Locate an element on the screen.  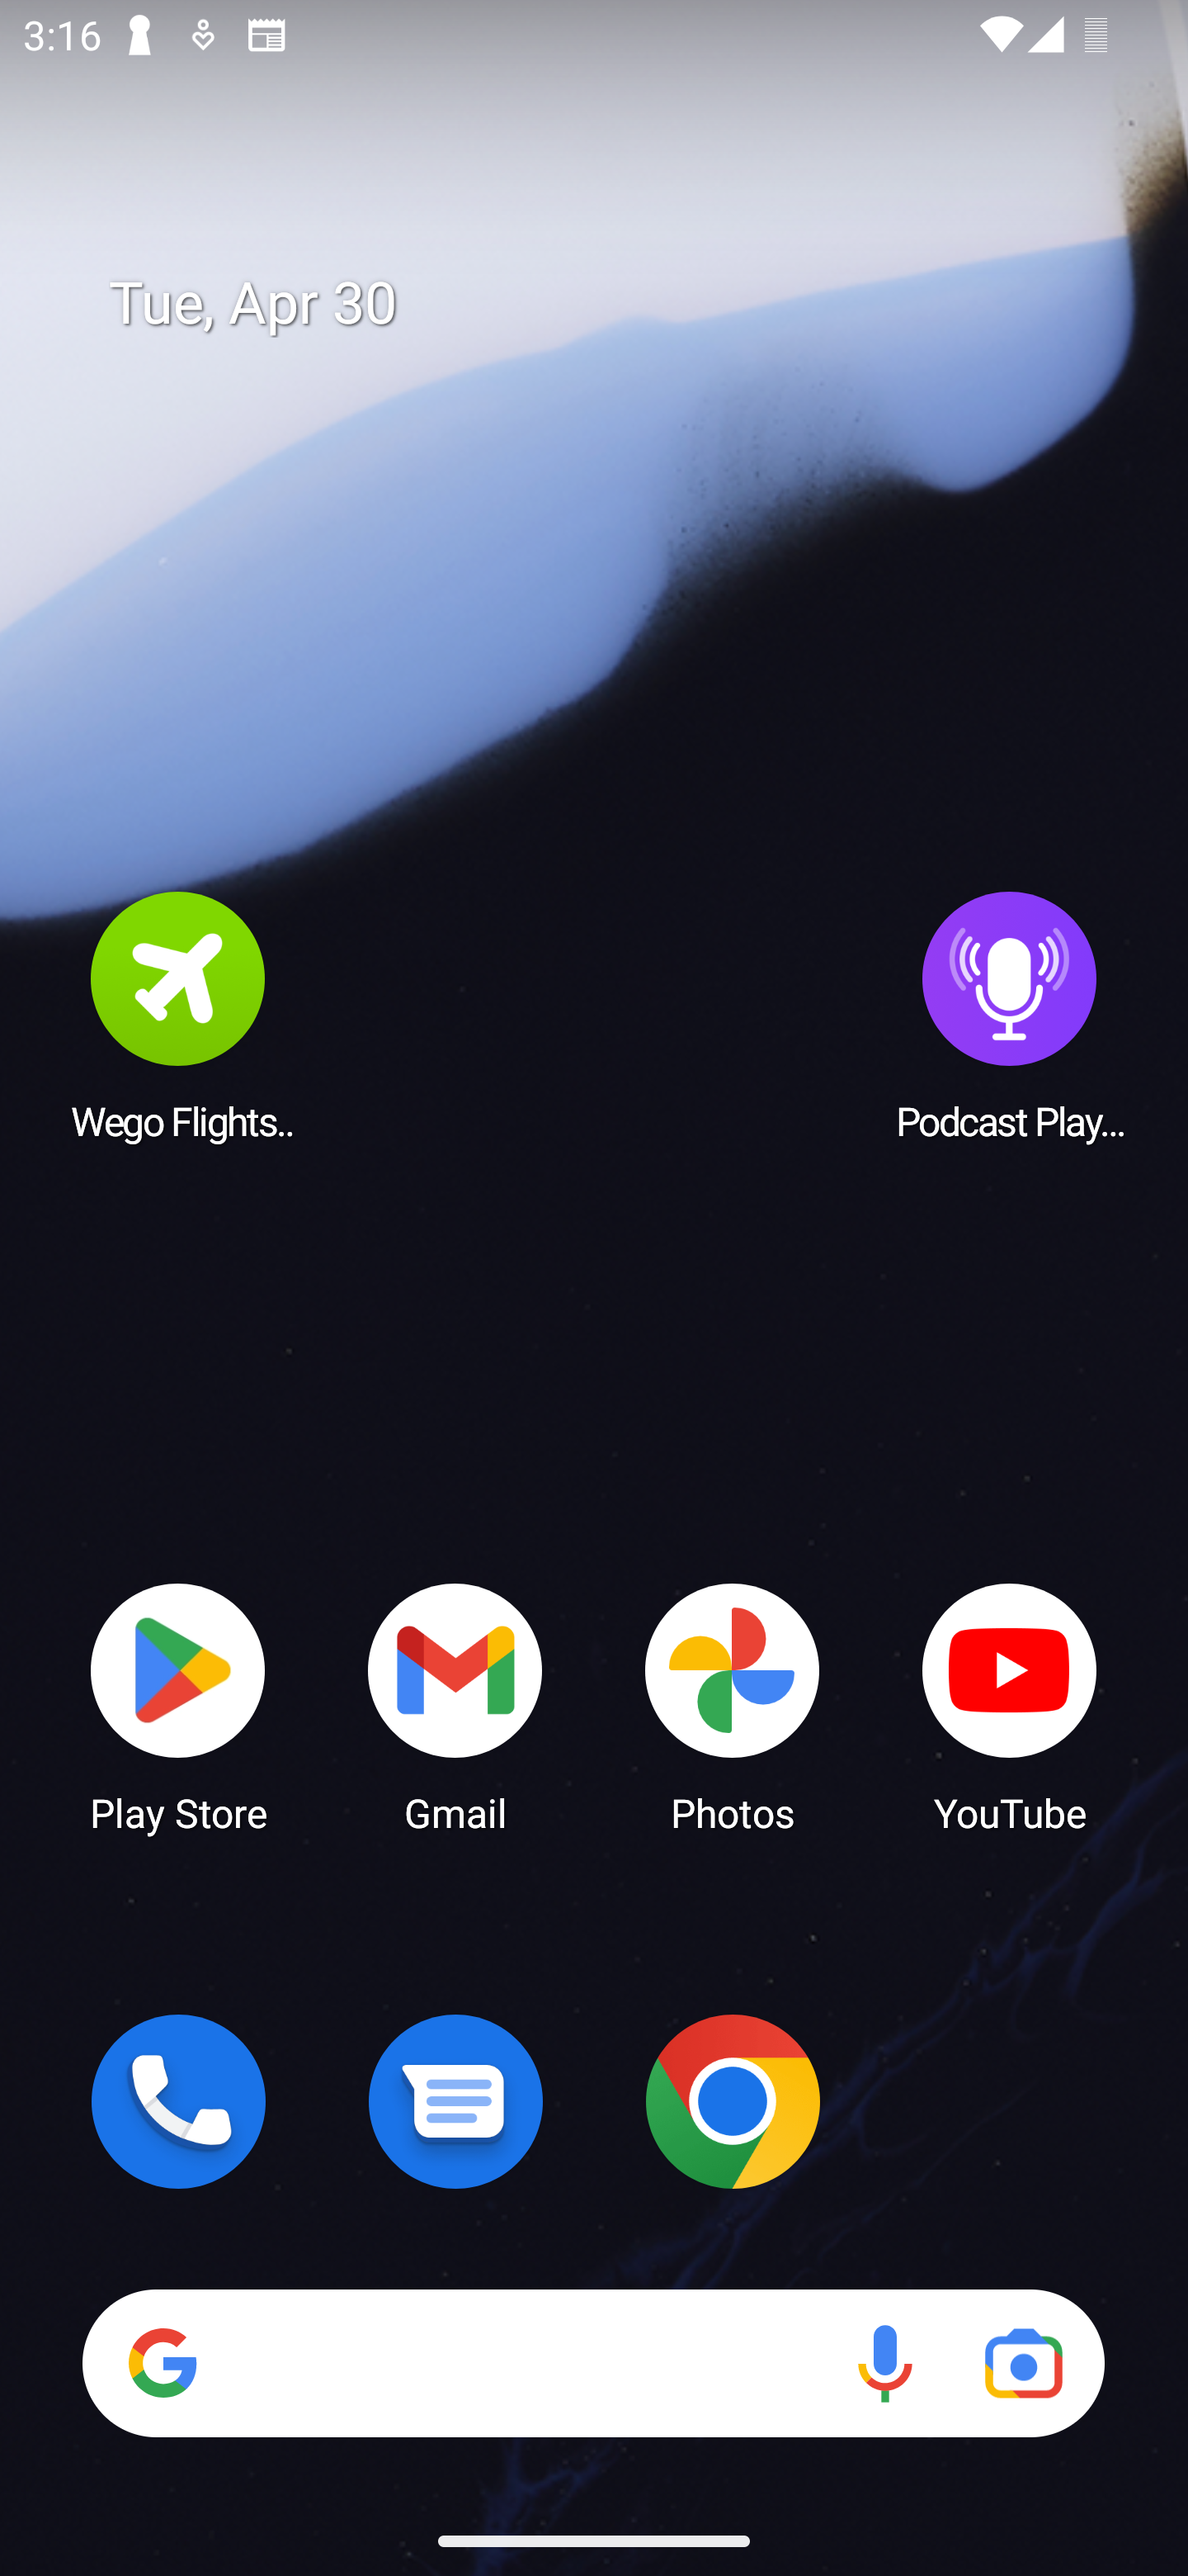
Tue, Apr 30 is located at coordinates (617, 304).